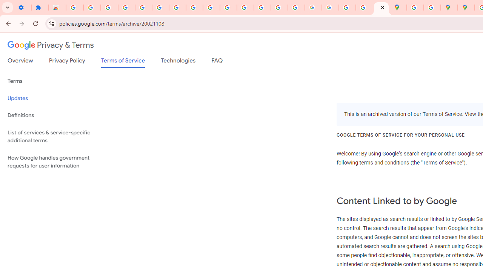  Describe the element at coordinates (23, 8) in the screenshot. I see `Settings - On startup` at that location.